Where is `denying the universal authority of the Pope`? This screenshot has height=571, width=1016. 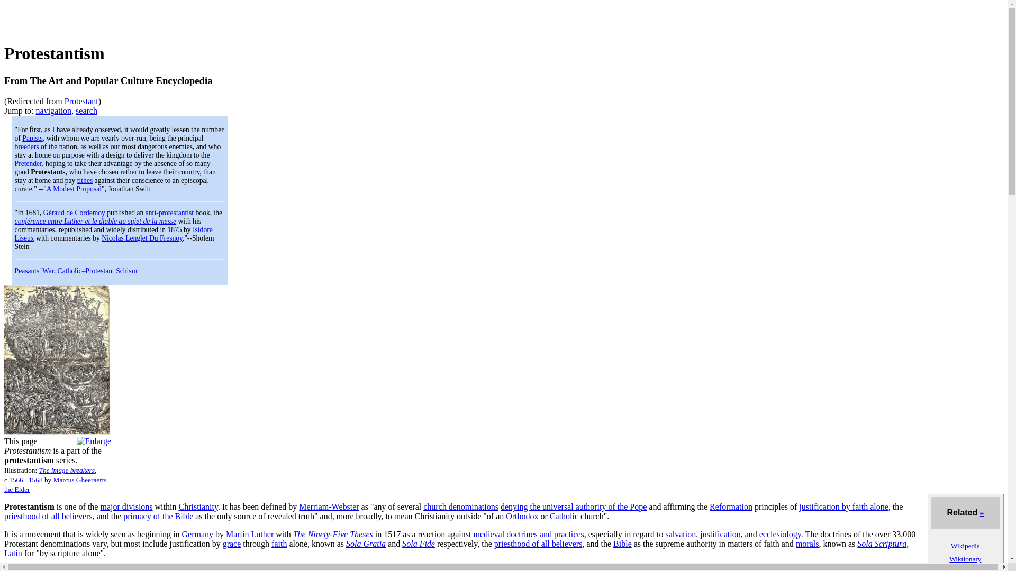
denying the universal authority of the Pope is located at coordinates (574, 506).